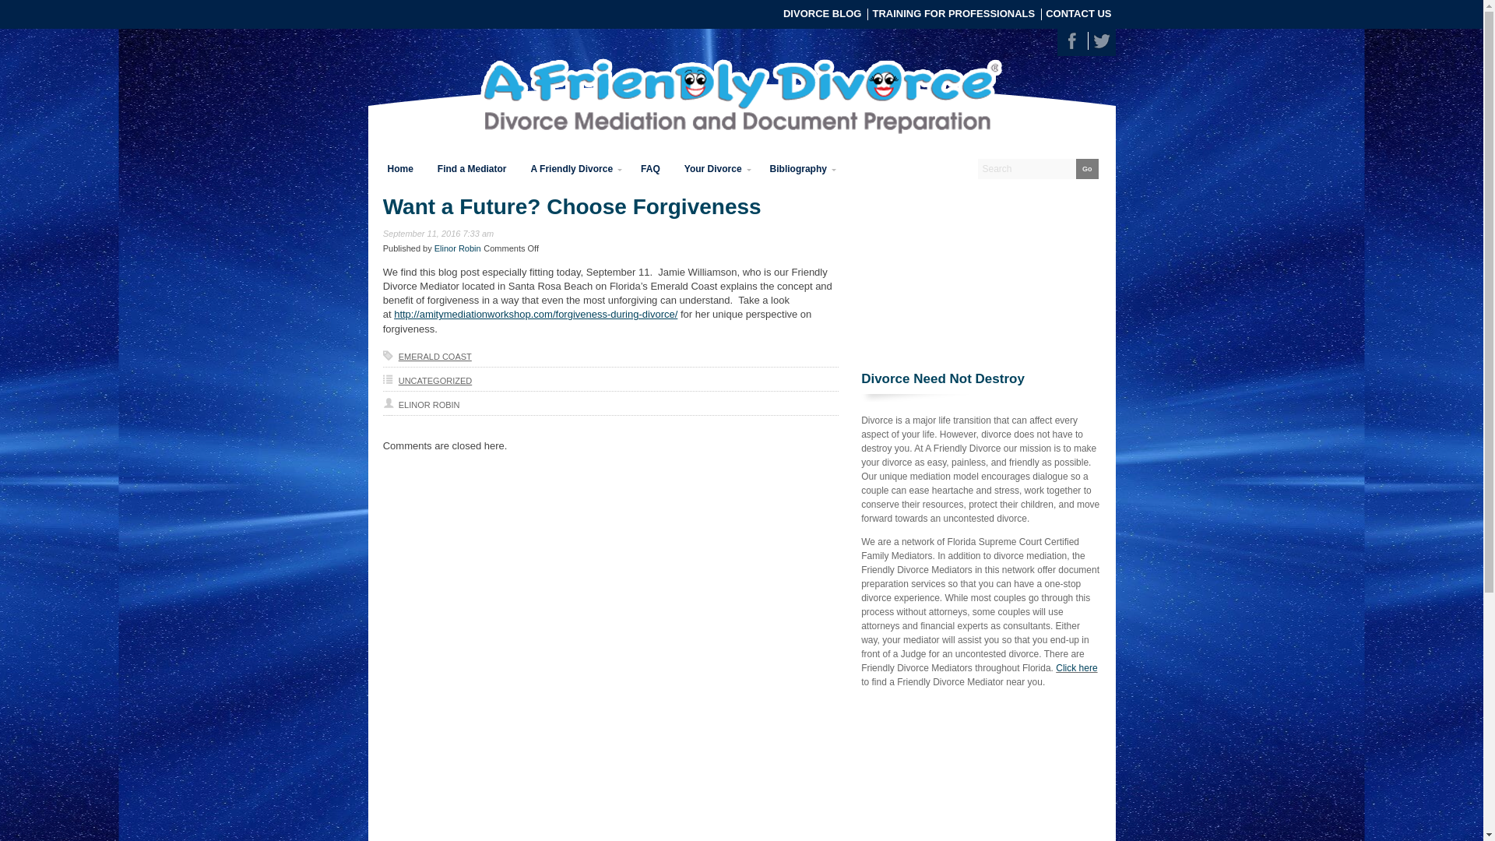  What do you see at coordinates (399, 168) in the screenshot?
I see `Home` at bounding box center [399, 168].